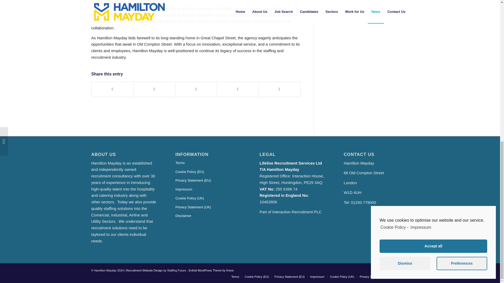 This screenshot has width=504, height=283. What do you see at coordinates (402, 276) in the screenshot?
I see `Disclaimer` at bounding box center [402, 276].